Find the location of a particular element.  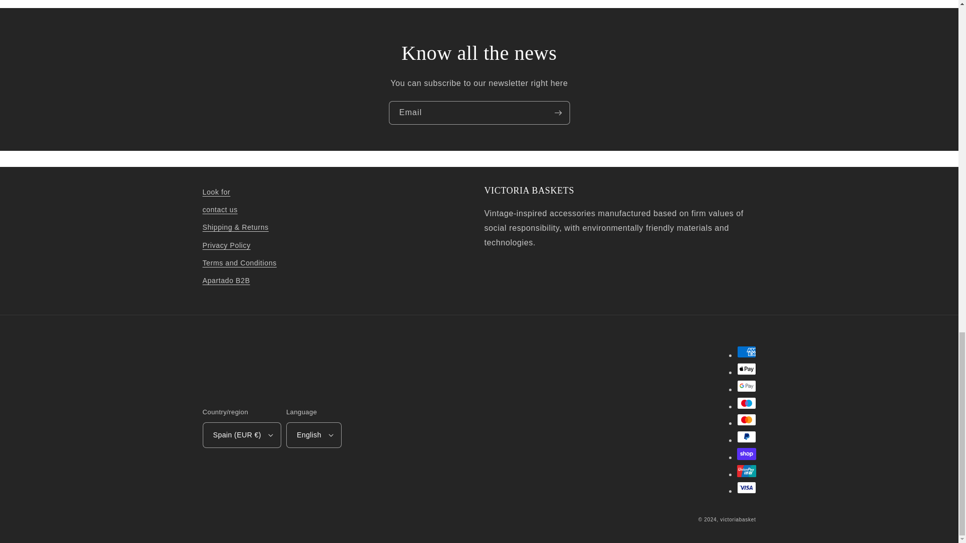

Shop Pay is located at coordinates (746, 454).